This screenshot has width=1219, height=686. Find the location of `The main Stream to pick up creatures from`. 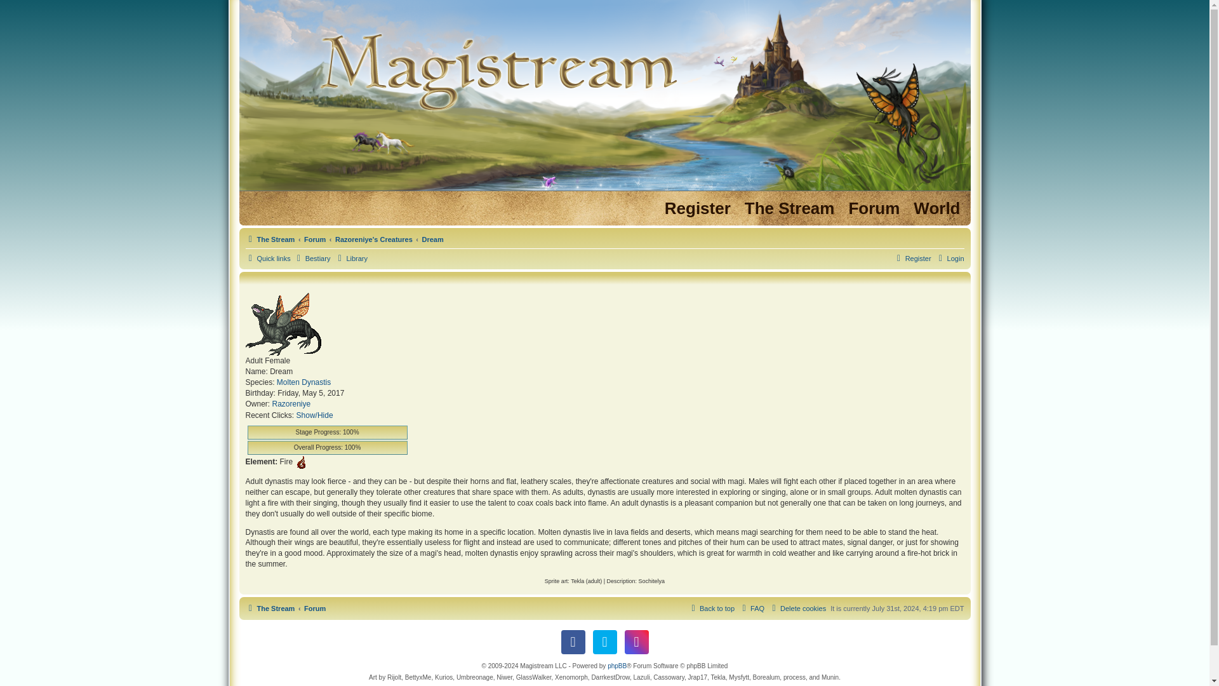

The main Stream to pick up creatures from is located at coordinates (790, 208).